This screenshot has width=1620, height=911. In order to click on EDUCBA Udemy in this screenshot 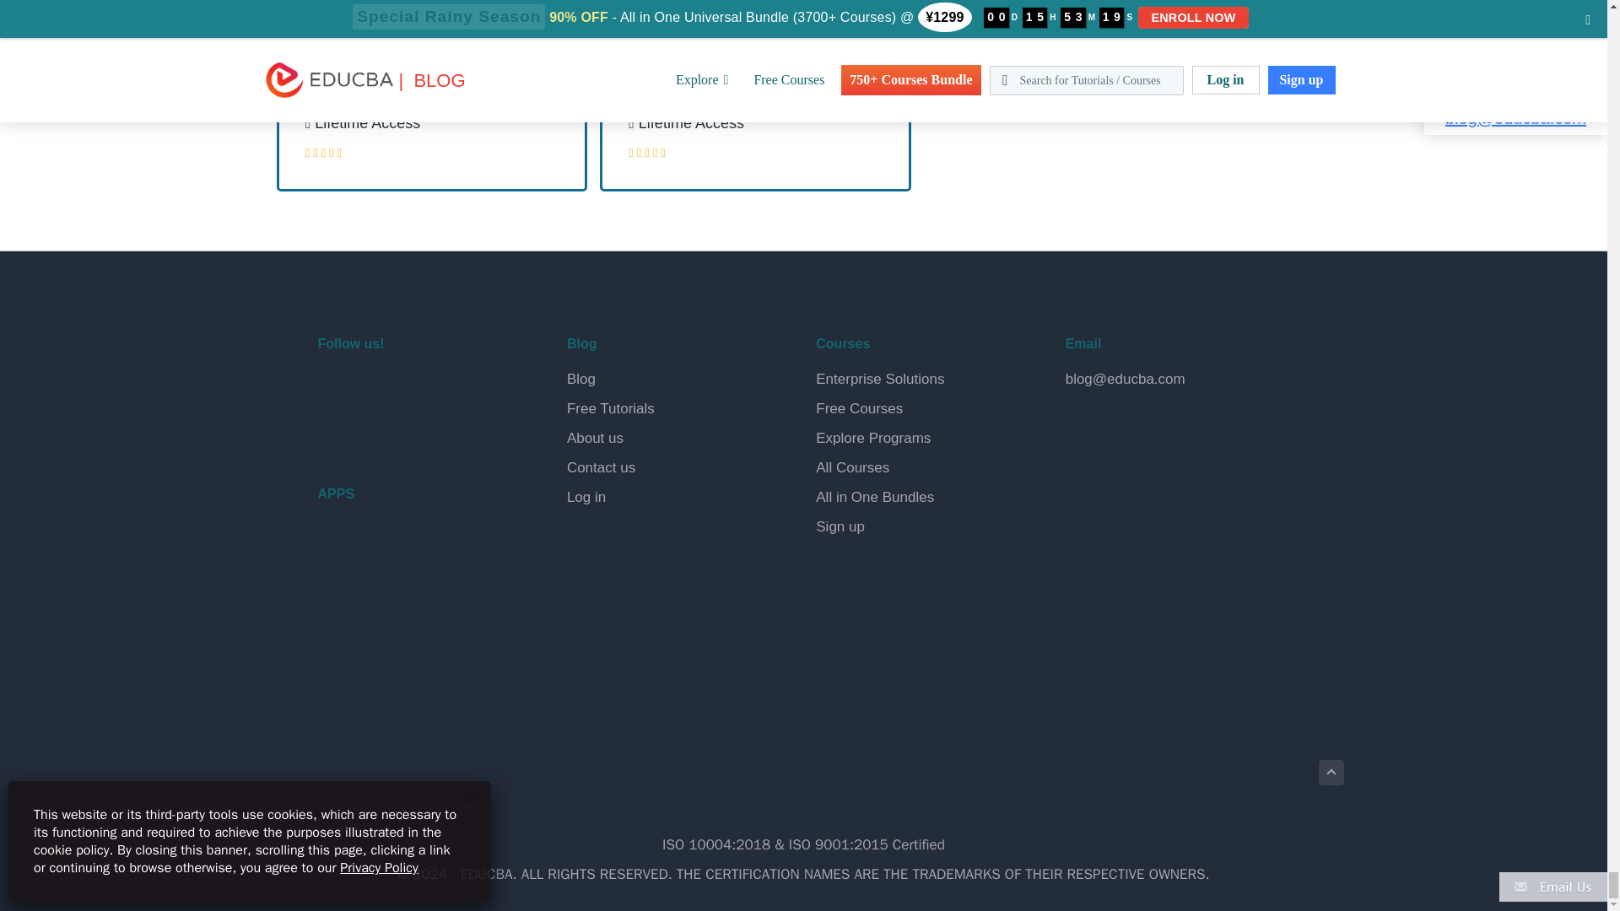, I will do `click(413, 432)`.